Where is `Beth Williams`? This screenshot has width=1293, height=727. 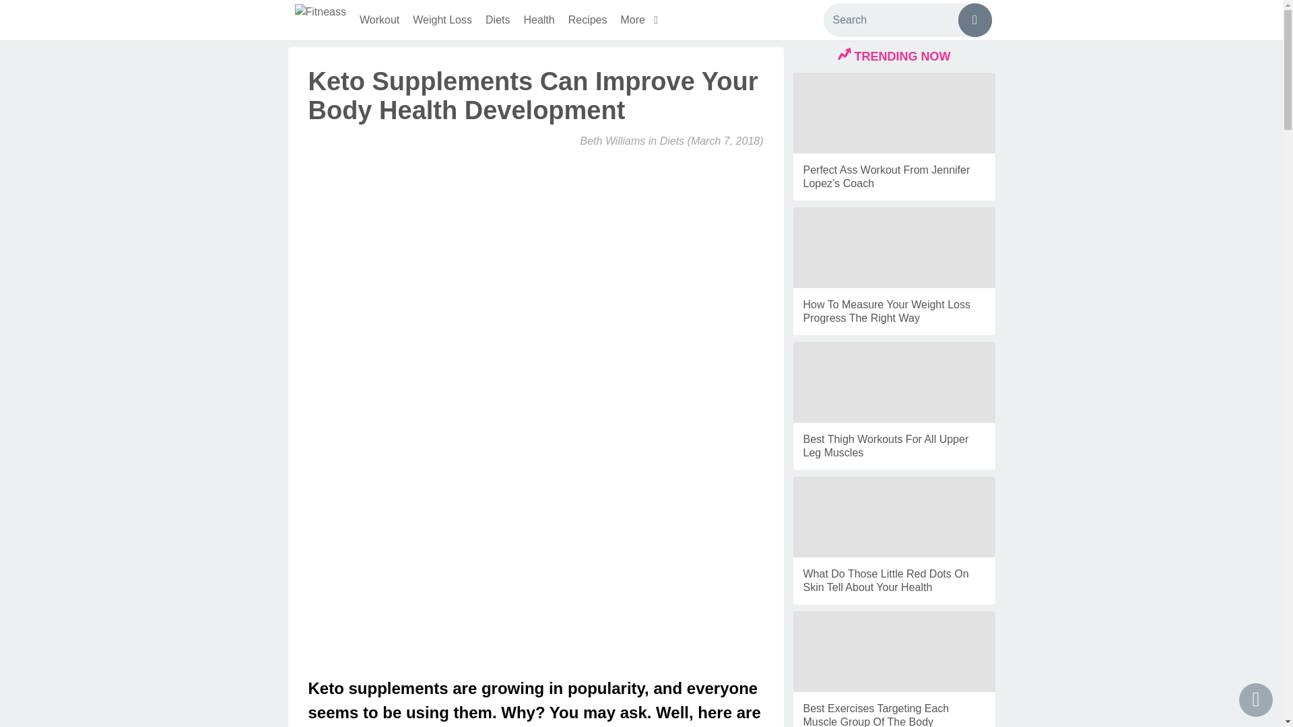 Beth Williams is located at coordinates (613, 141).